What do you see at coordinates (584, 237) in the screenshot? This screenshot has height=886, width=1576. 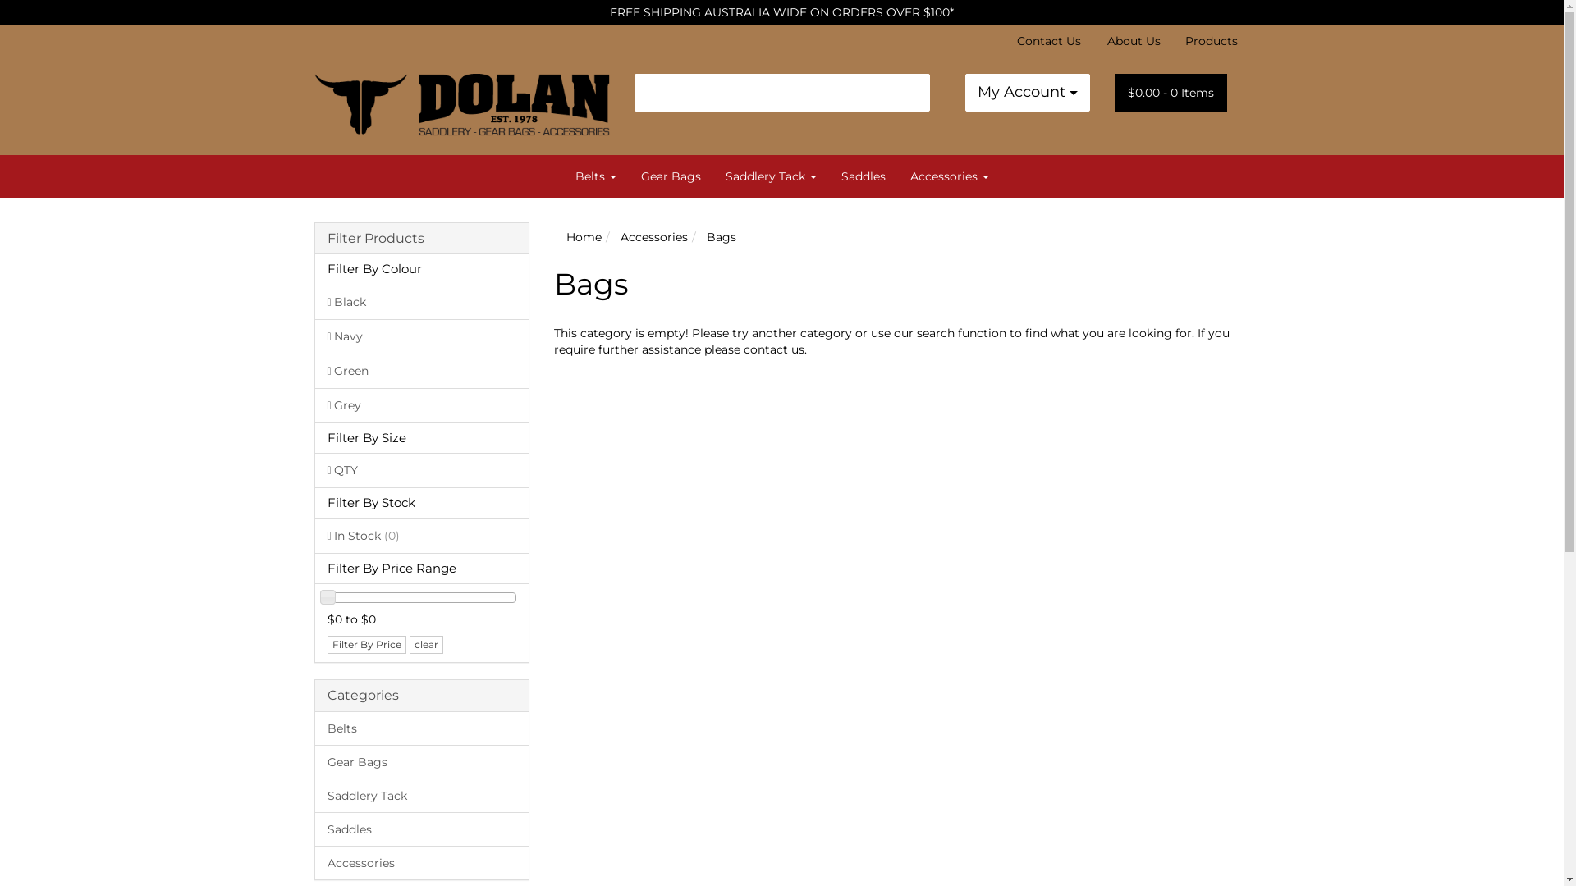 I see `Home` at bounding box center [584, 237].